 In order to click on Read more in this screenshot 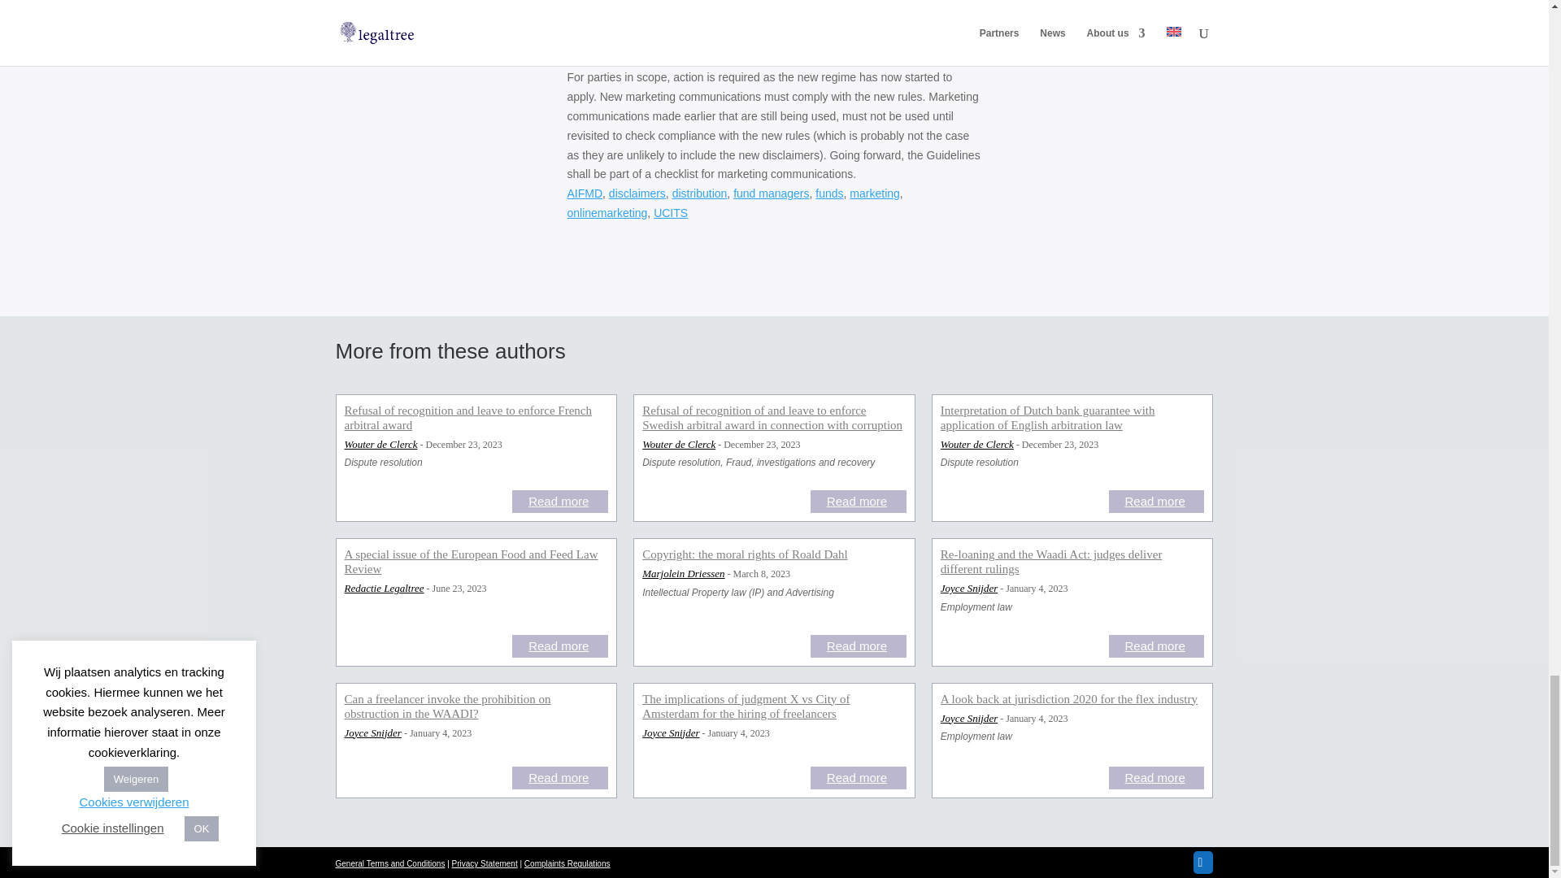, I will do `click(559, 501)`.